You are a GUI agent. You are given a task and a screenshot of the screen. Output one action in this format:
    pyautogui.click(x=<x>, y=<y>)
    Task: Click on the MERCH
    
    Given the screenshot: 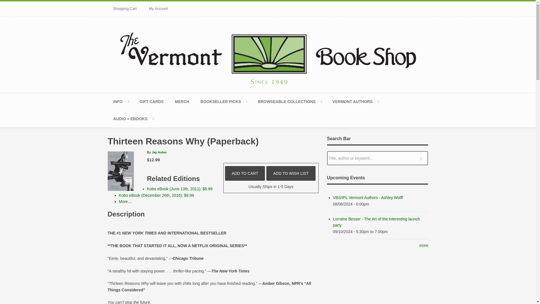 What is the action you would take?
    pyautogui.click(x=182, y=102)
    